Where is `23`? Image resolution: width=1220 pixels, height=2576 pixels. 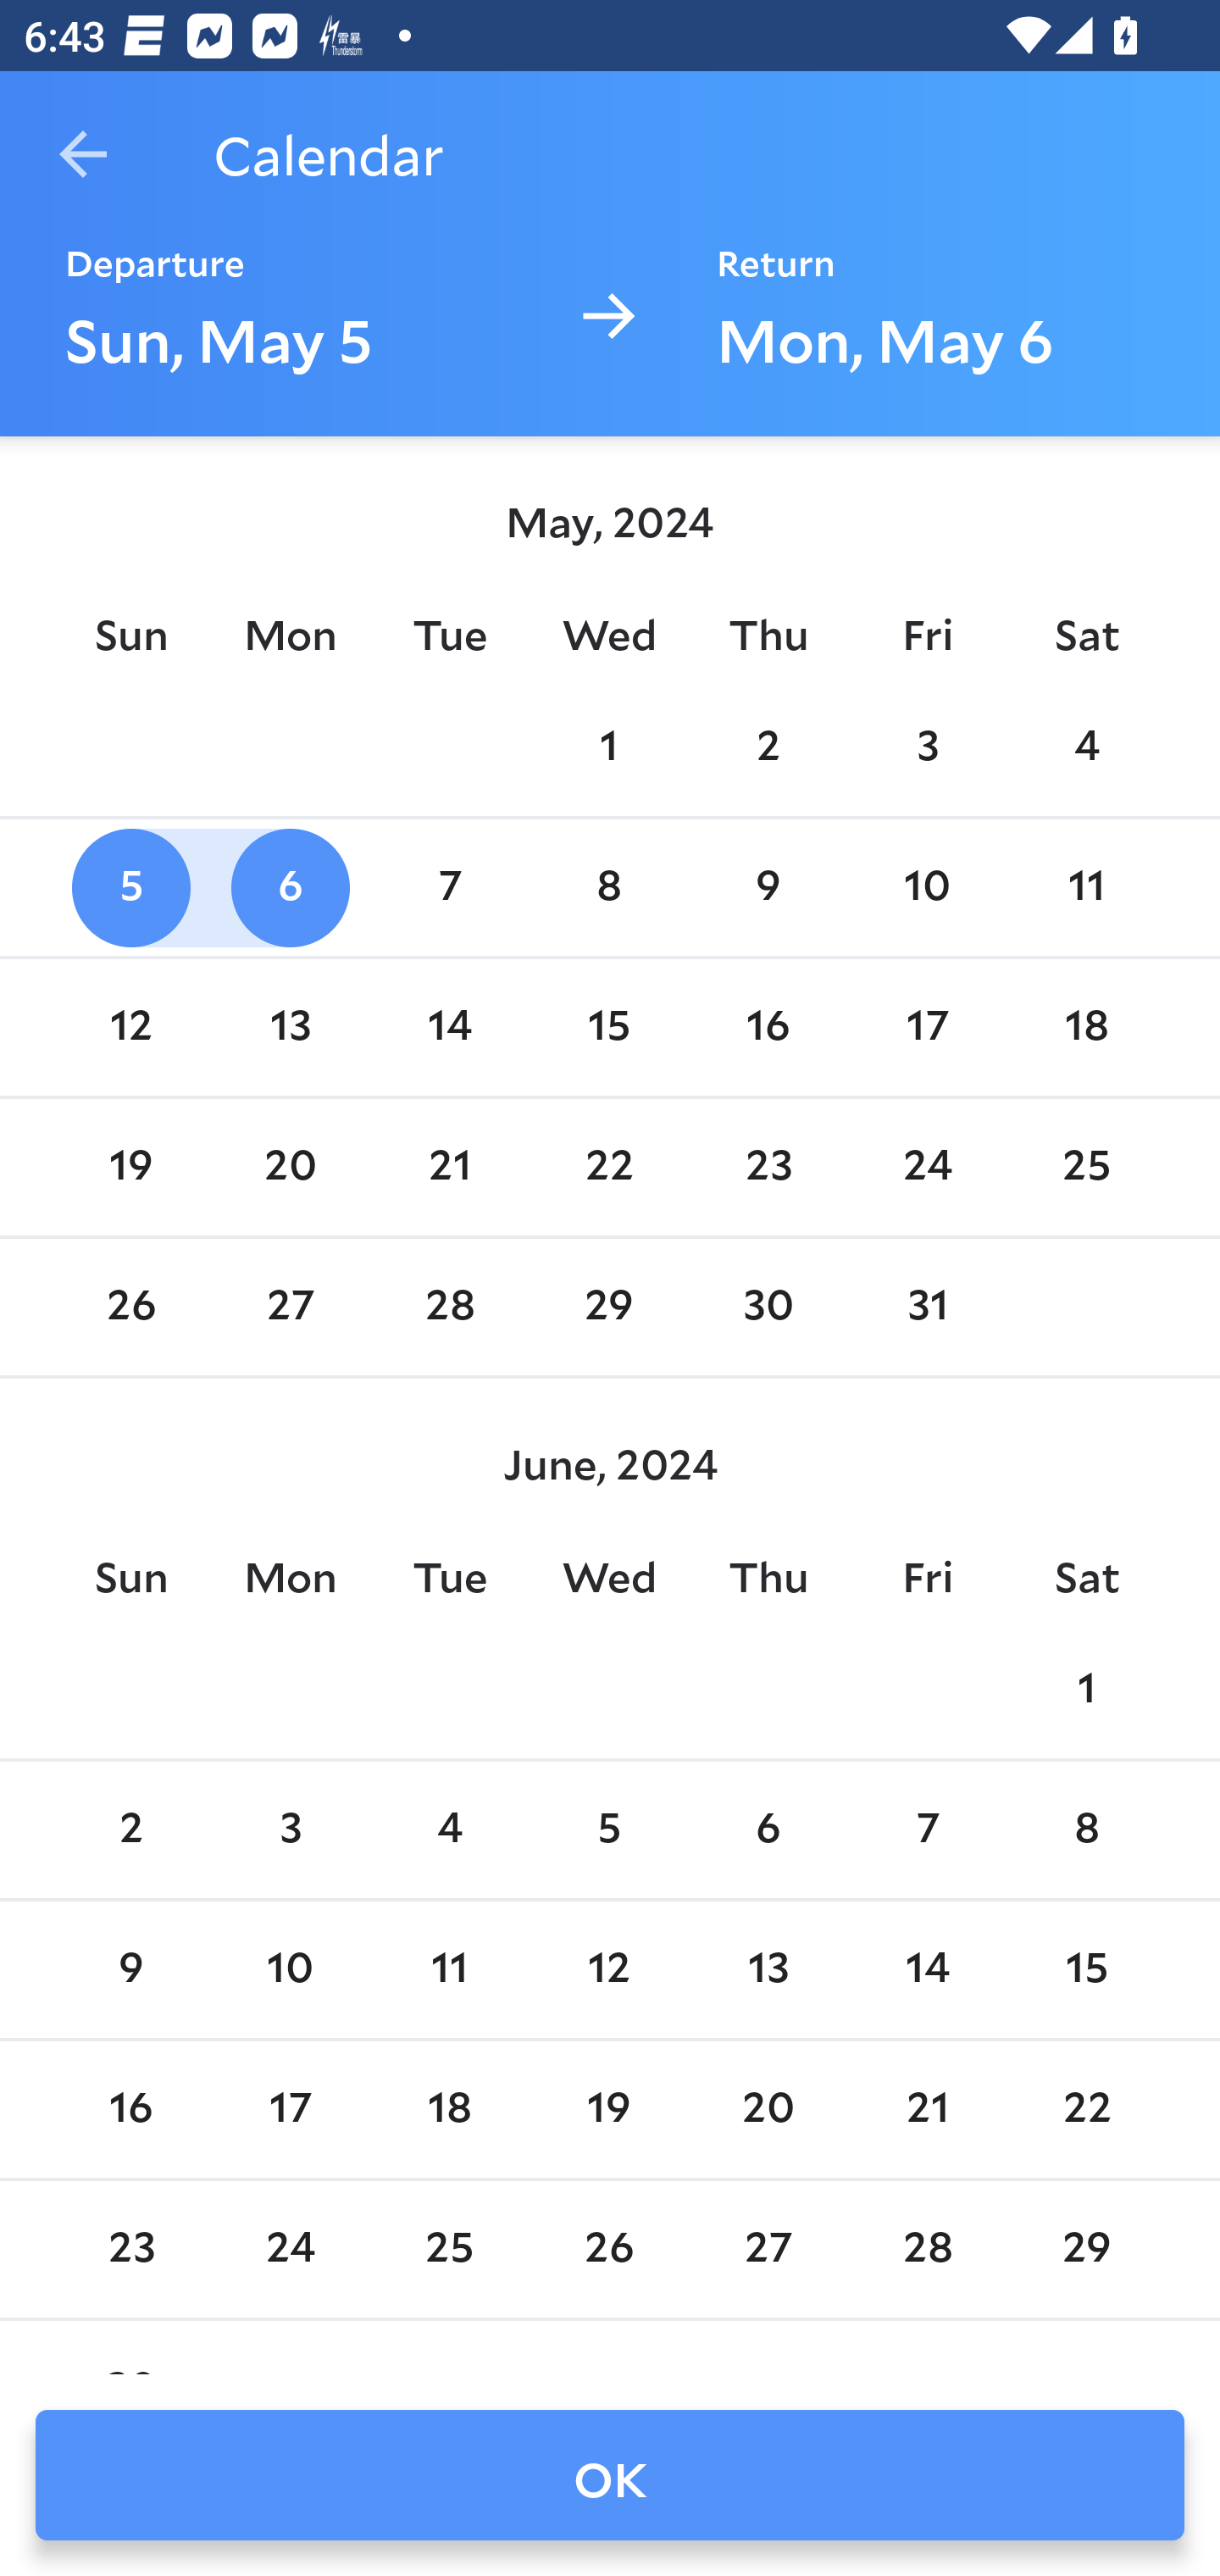 23 is located at coordinates (768, 1167).